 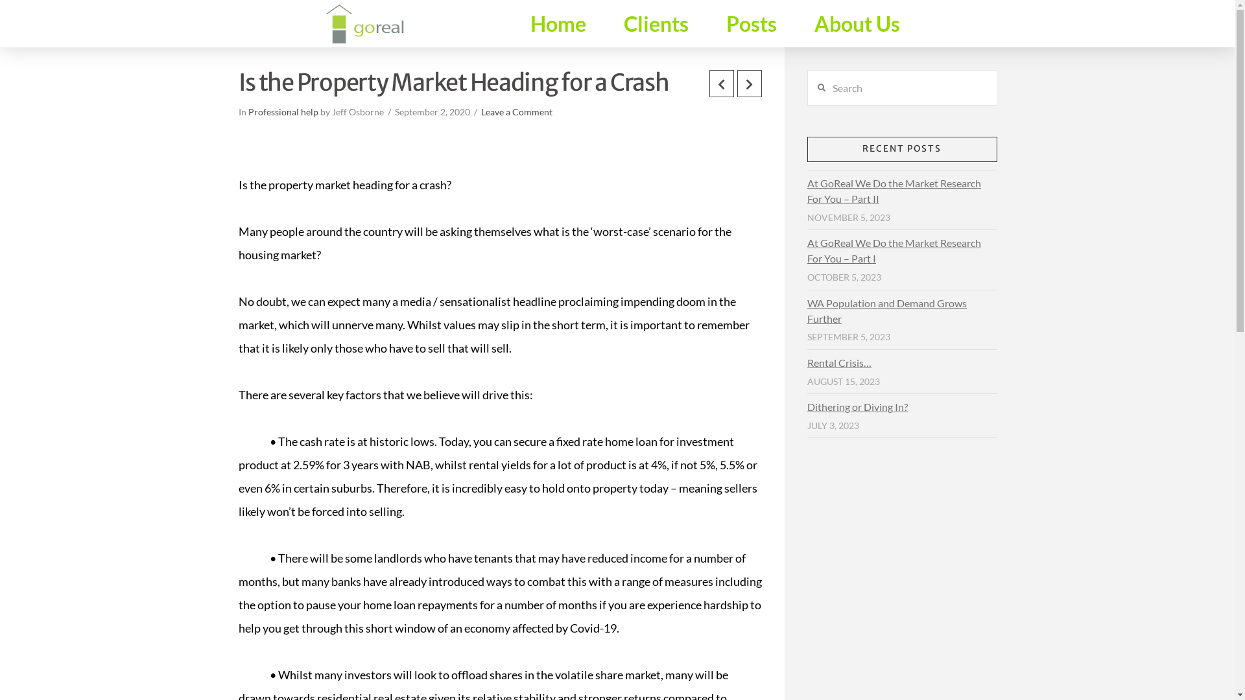 What do you see at coordinates (517, 112) in the screenshot?
I see `Leave a Comment` at bounding box center [517, 112].